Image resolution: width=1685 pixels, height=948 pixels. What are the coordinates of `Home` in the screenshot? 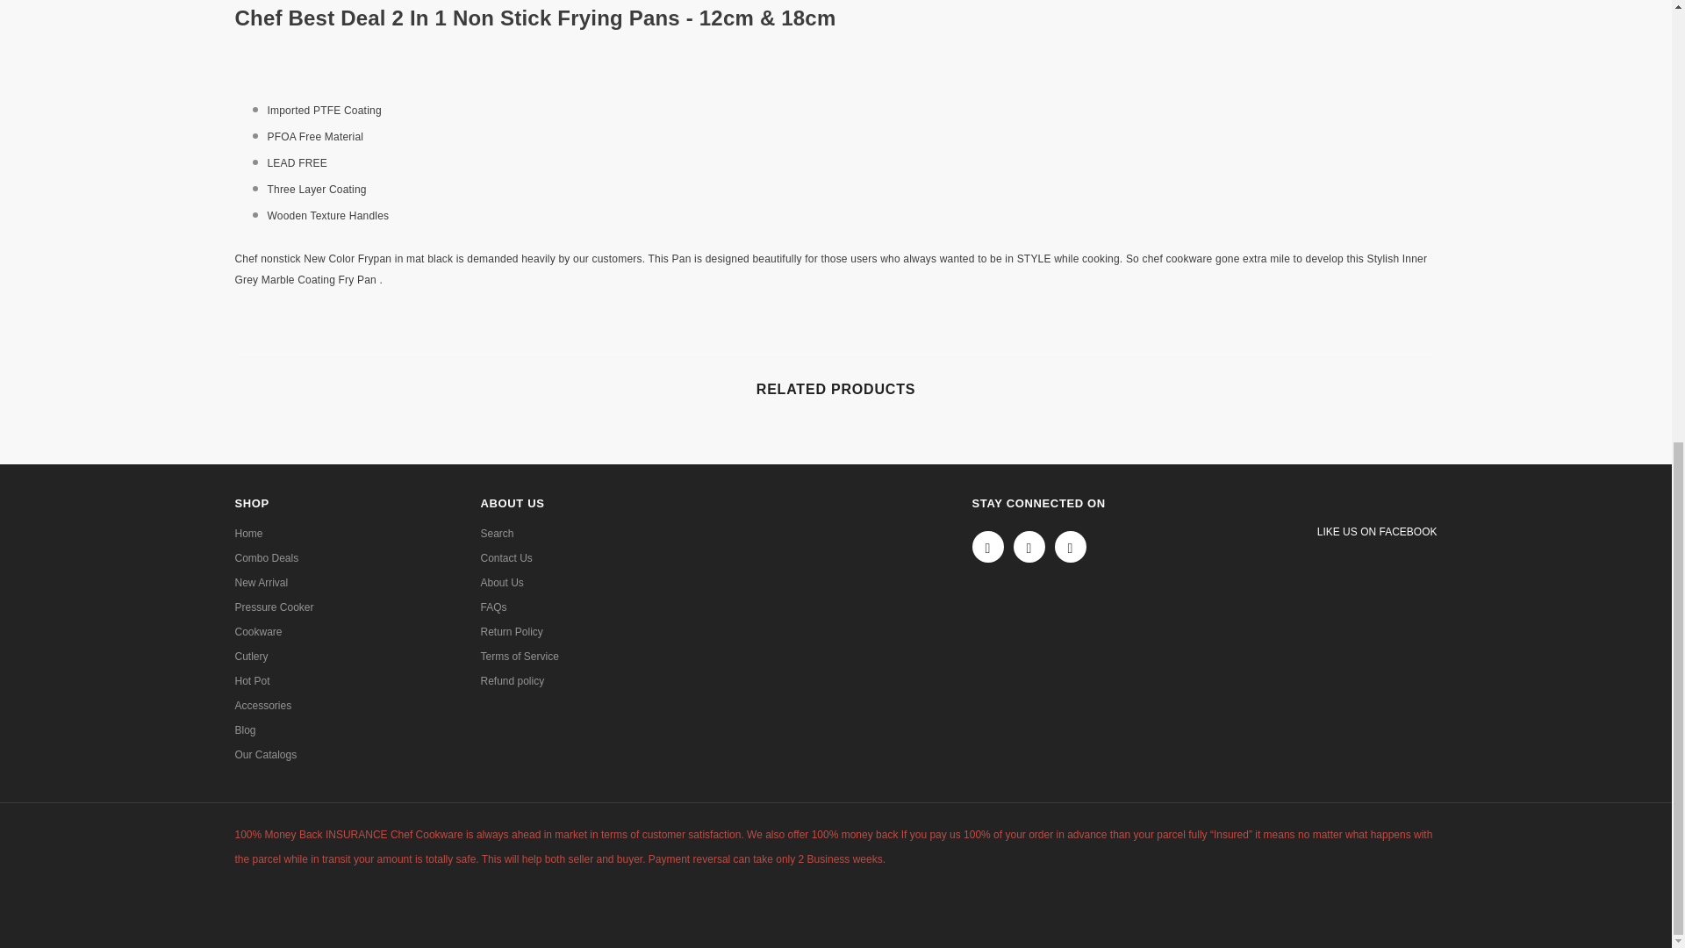 It's located at (249, 534).